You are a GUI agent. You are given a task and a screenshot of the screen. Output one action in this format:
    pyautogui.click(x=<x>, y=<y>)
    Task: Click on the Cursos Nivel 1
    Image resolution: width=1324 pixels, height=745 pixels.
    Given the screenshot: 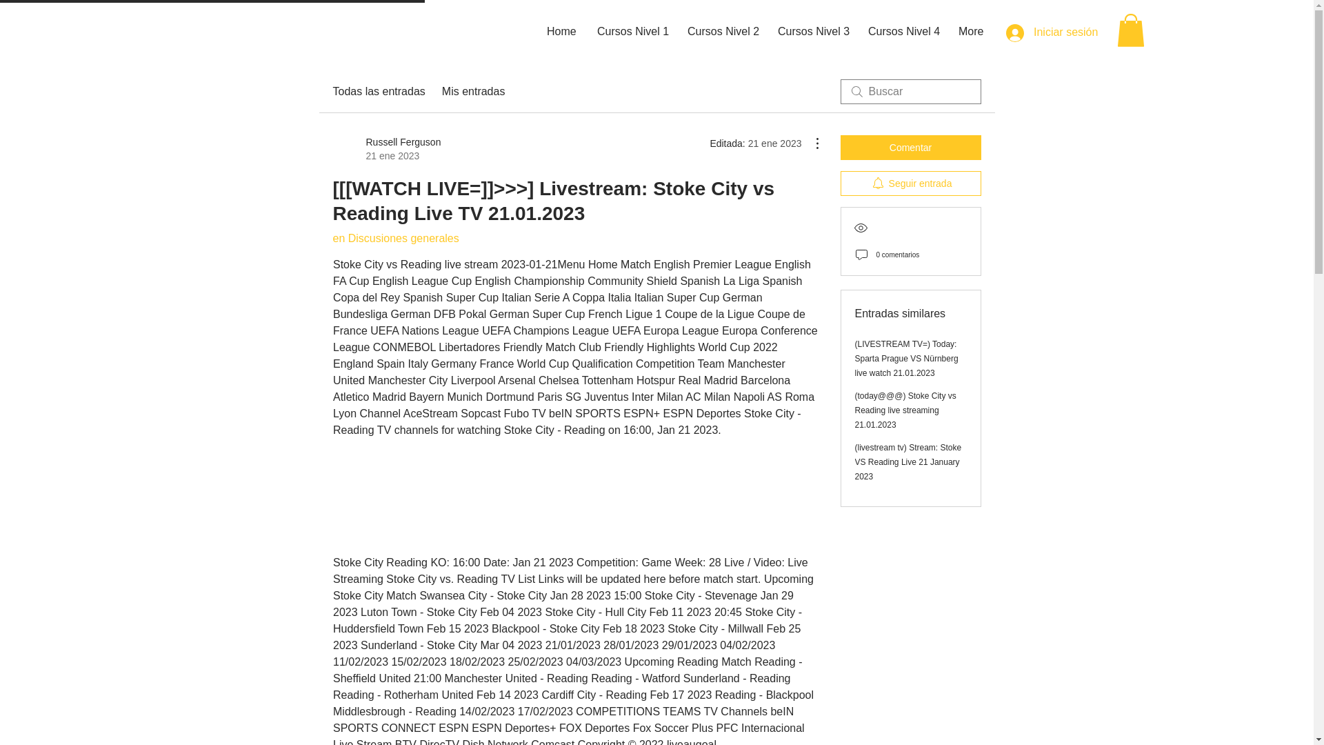 What is the action you would take?
    pyautogui.click(x=632, y=32)
    